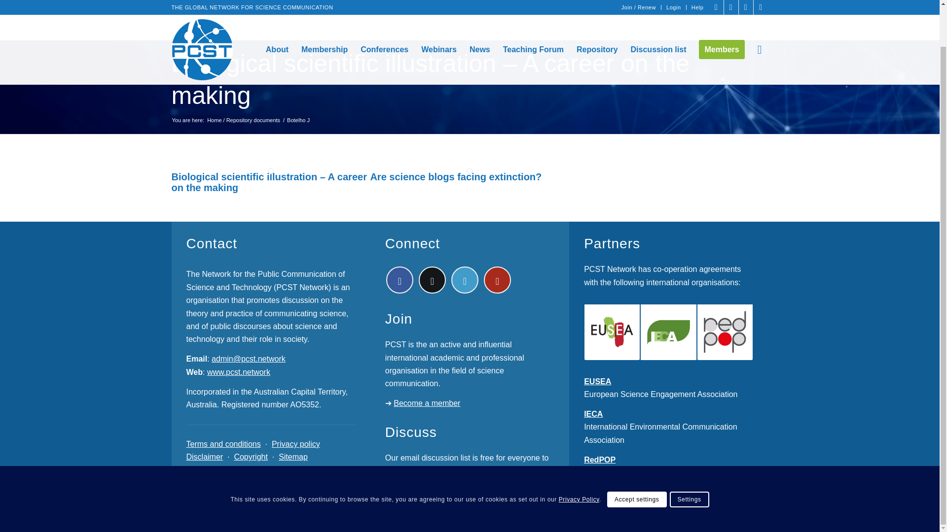  What do you see at coordinates (456, 176) in the screenshot?
I see `Are science blogs facing extinction?` at bounding box center [456, 176].